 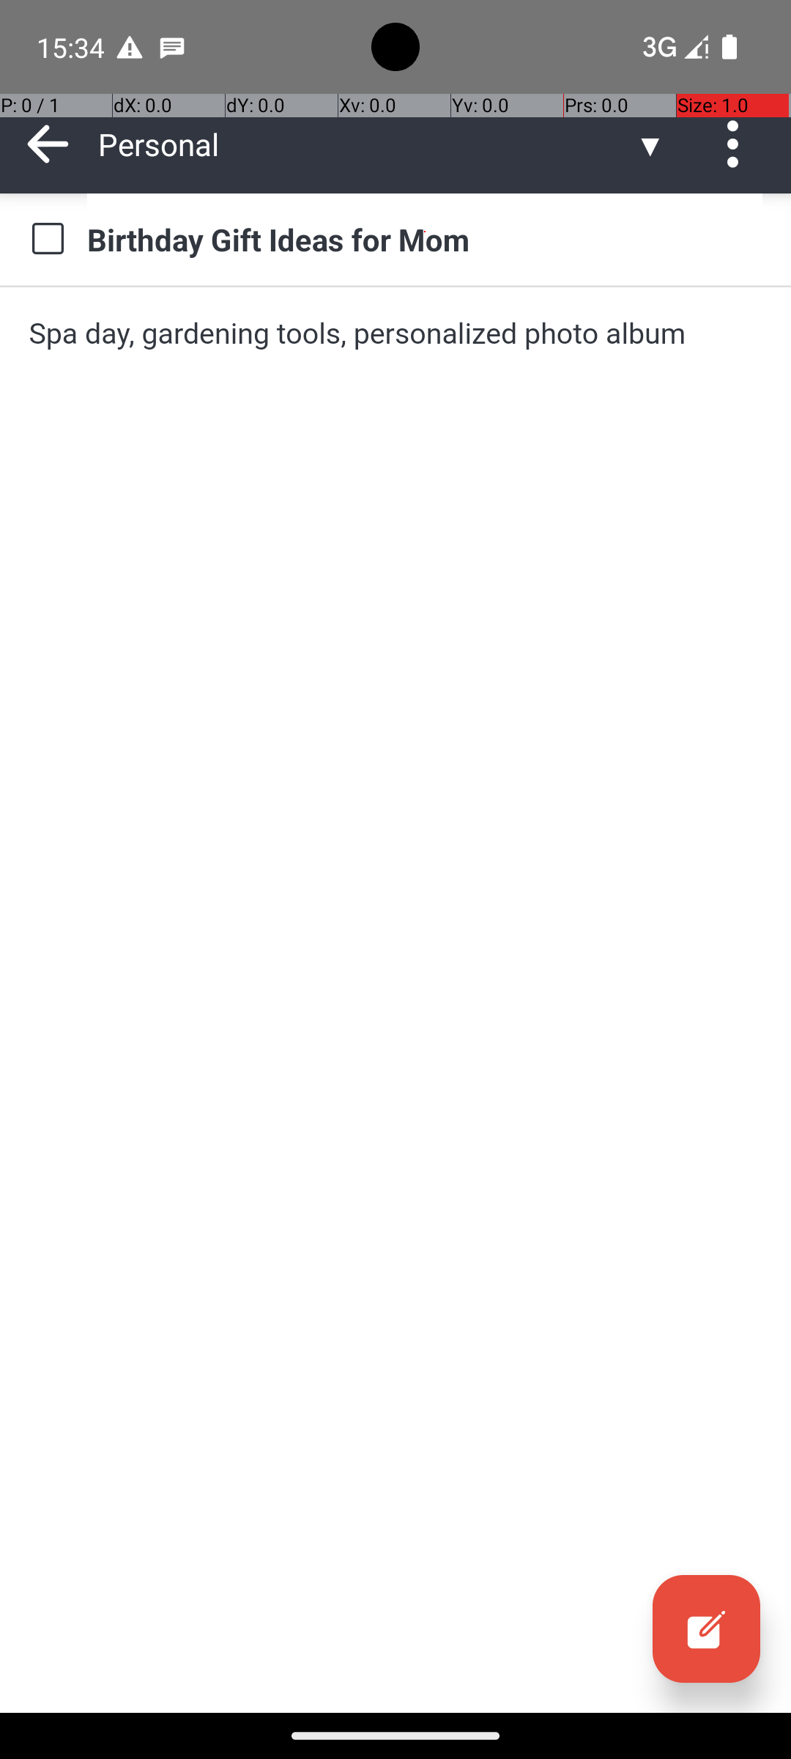 I want to click on Personal, so click(x=366, y=144).